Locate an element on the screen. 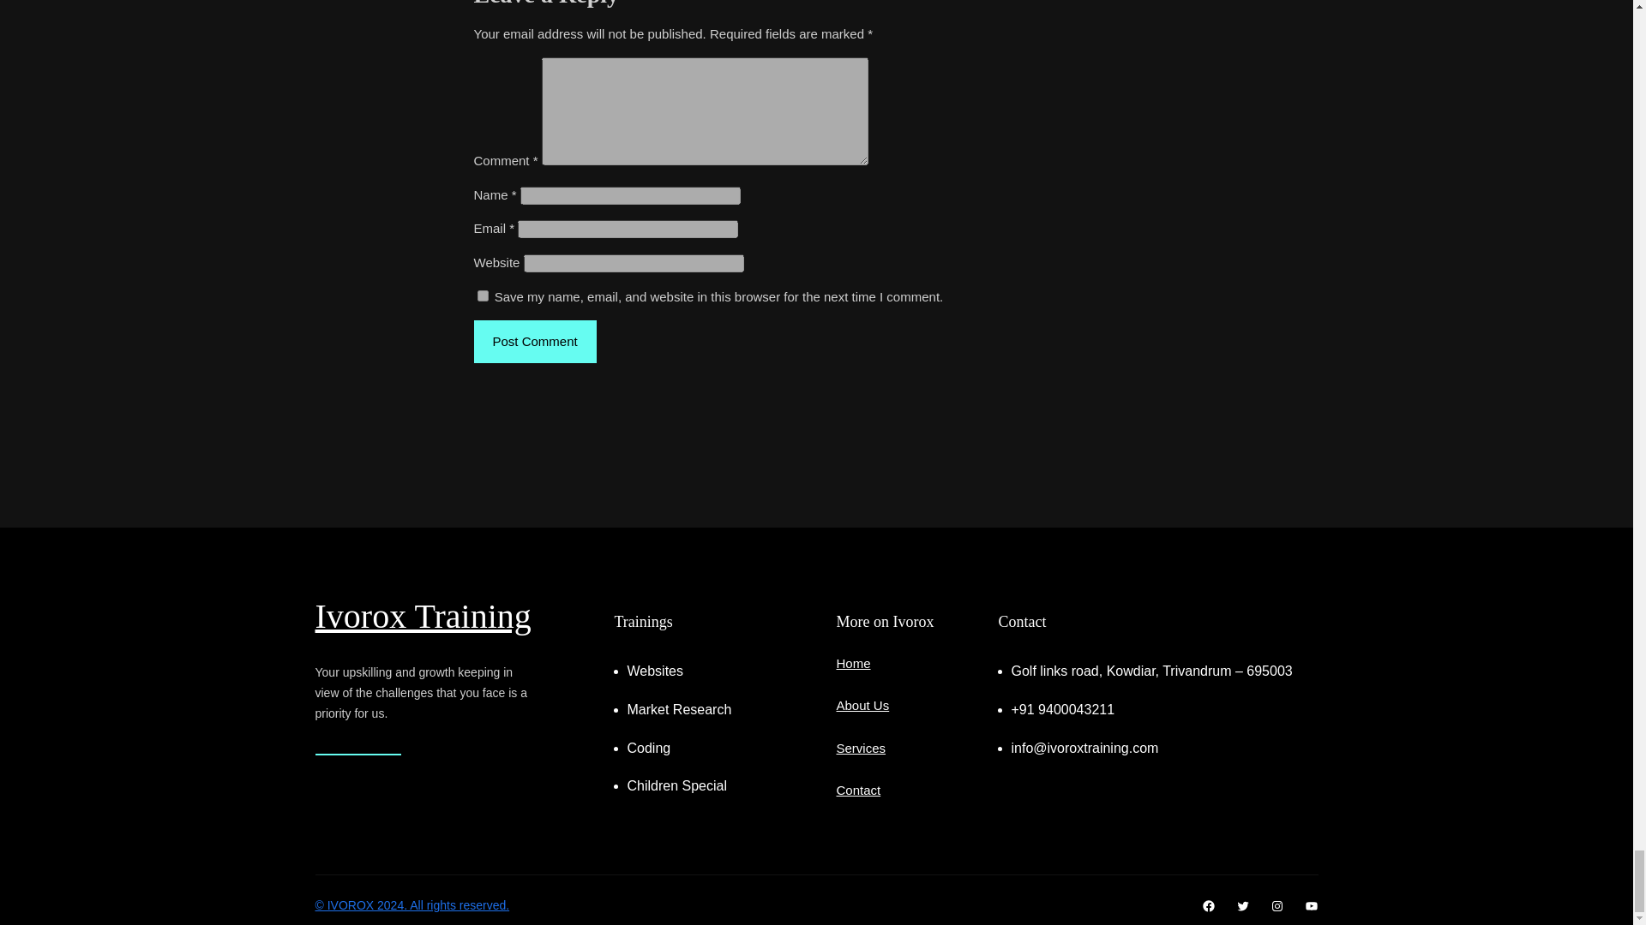 This screenshot has width=1646, height=925. Contact is located at coordinates (858, 790).